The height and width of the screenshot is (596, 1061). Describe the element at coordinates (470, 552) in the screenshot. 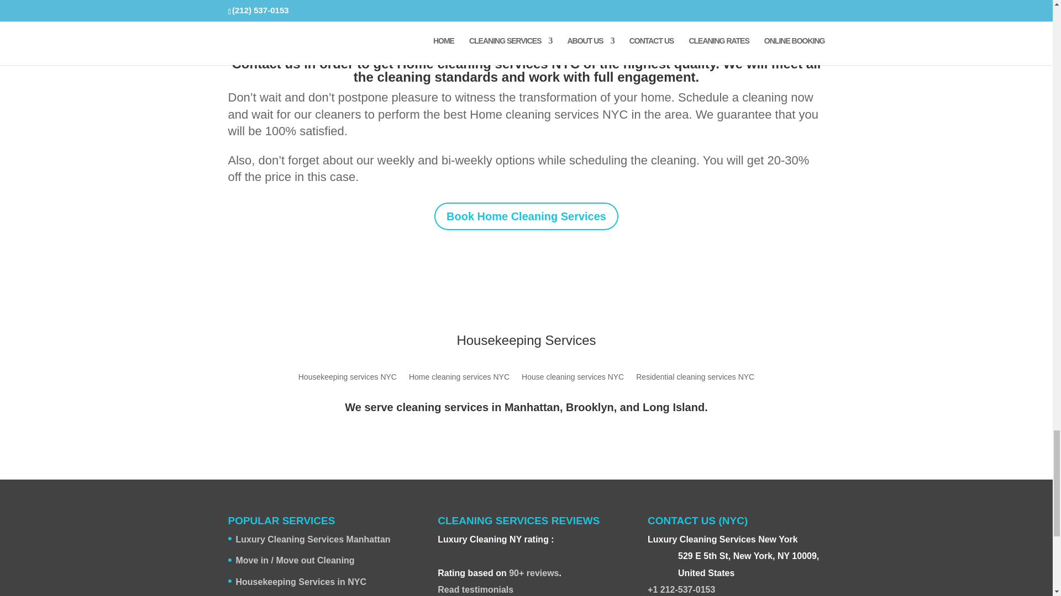

I see `Gorgeous` at that location.